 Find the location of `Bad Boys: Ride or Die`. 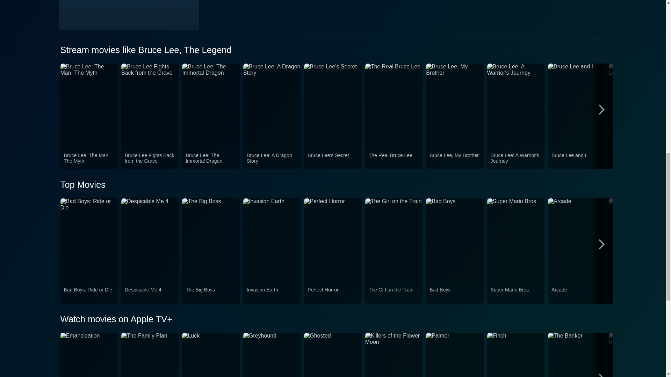

Bad Boys: Ride or Die is located at coordinates (89, 294).